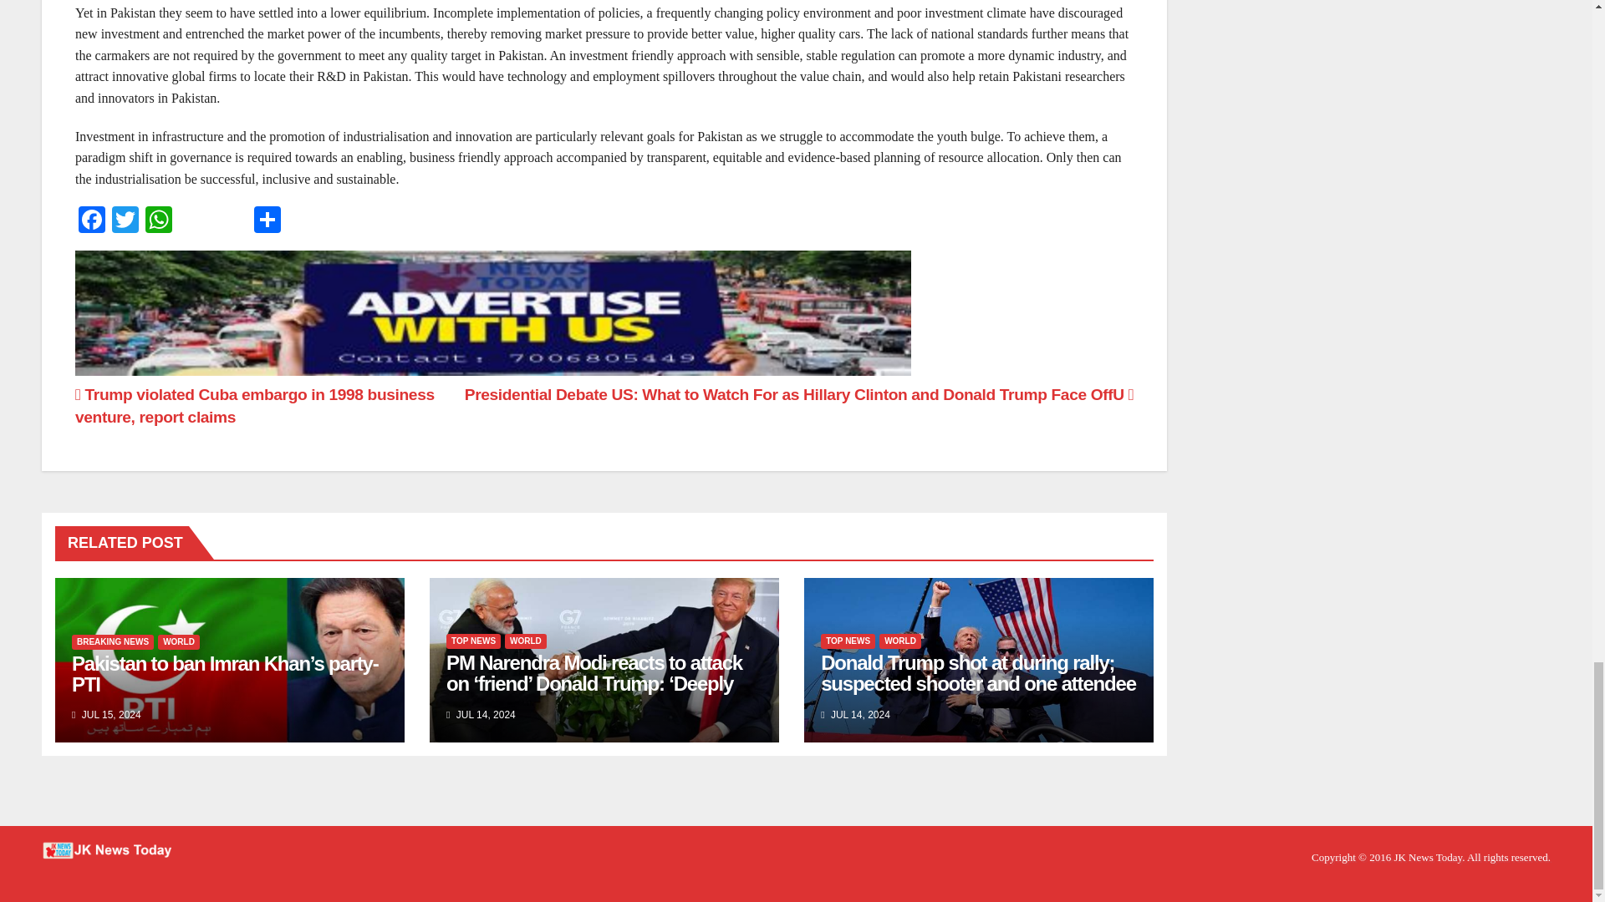 The width and height of the screenshot is (1605, 902). Describe the element at coordinates (1428, 857) in the screenshot. I see `JKNews Today` at that location.